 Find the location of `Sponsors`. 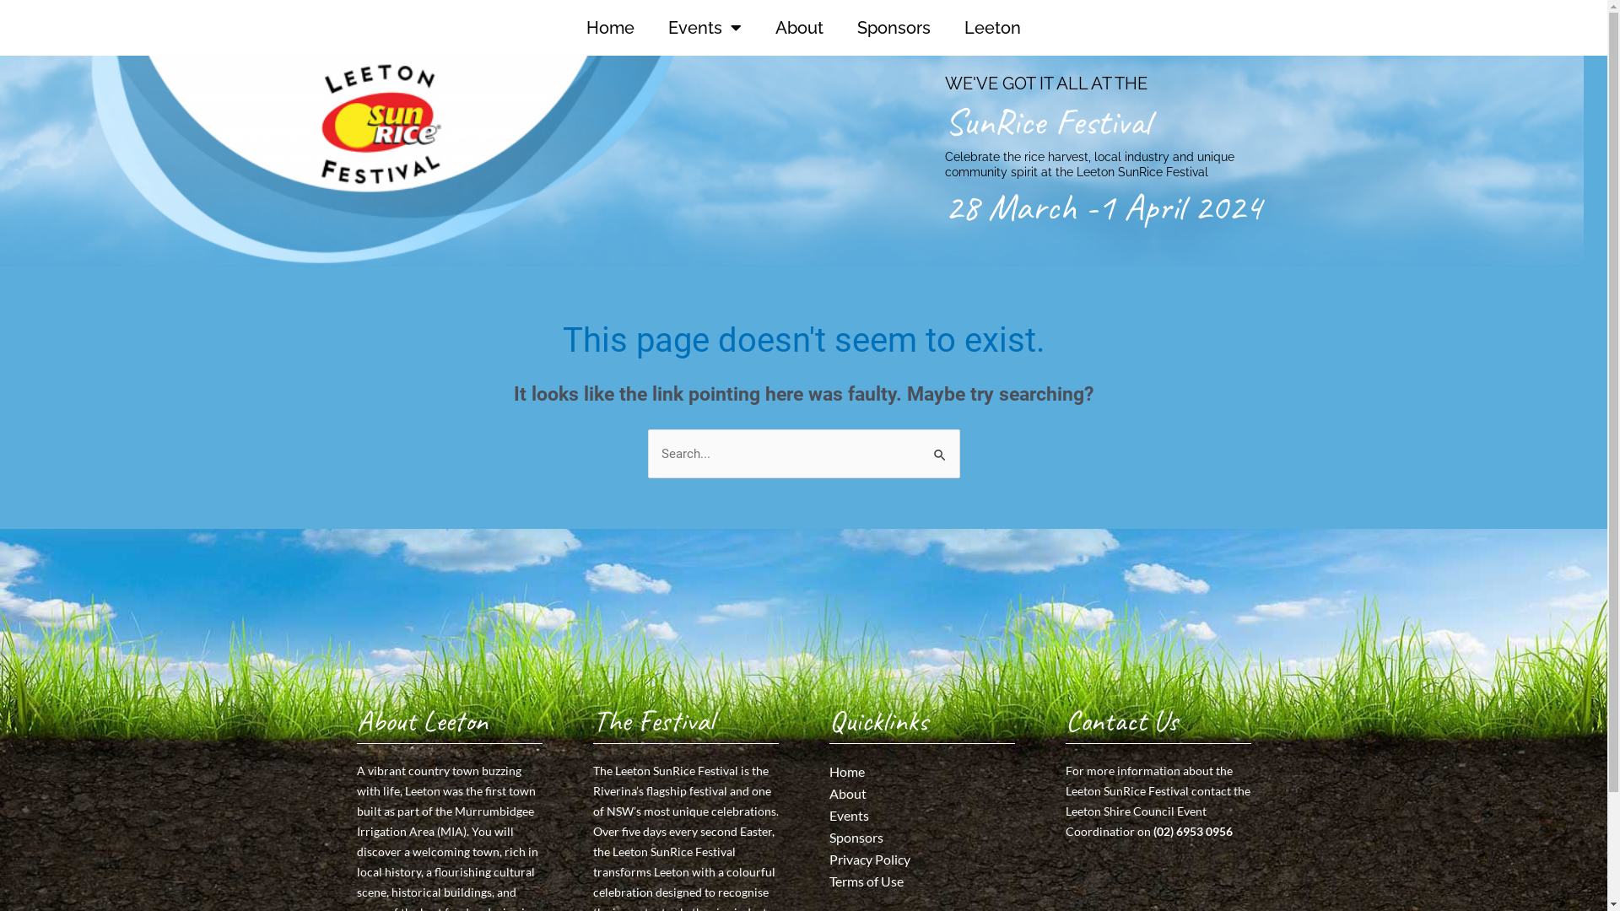

Sponsors is located at coordinates (921, 838).